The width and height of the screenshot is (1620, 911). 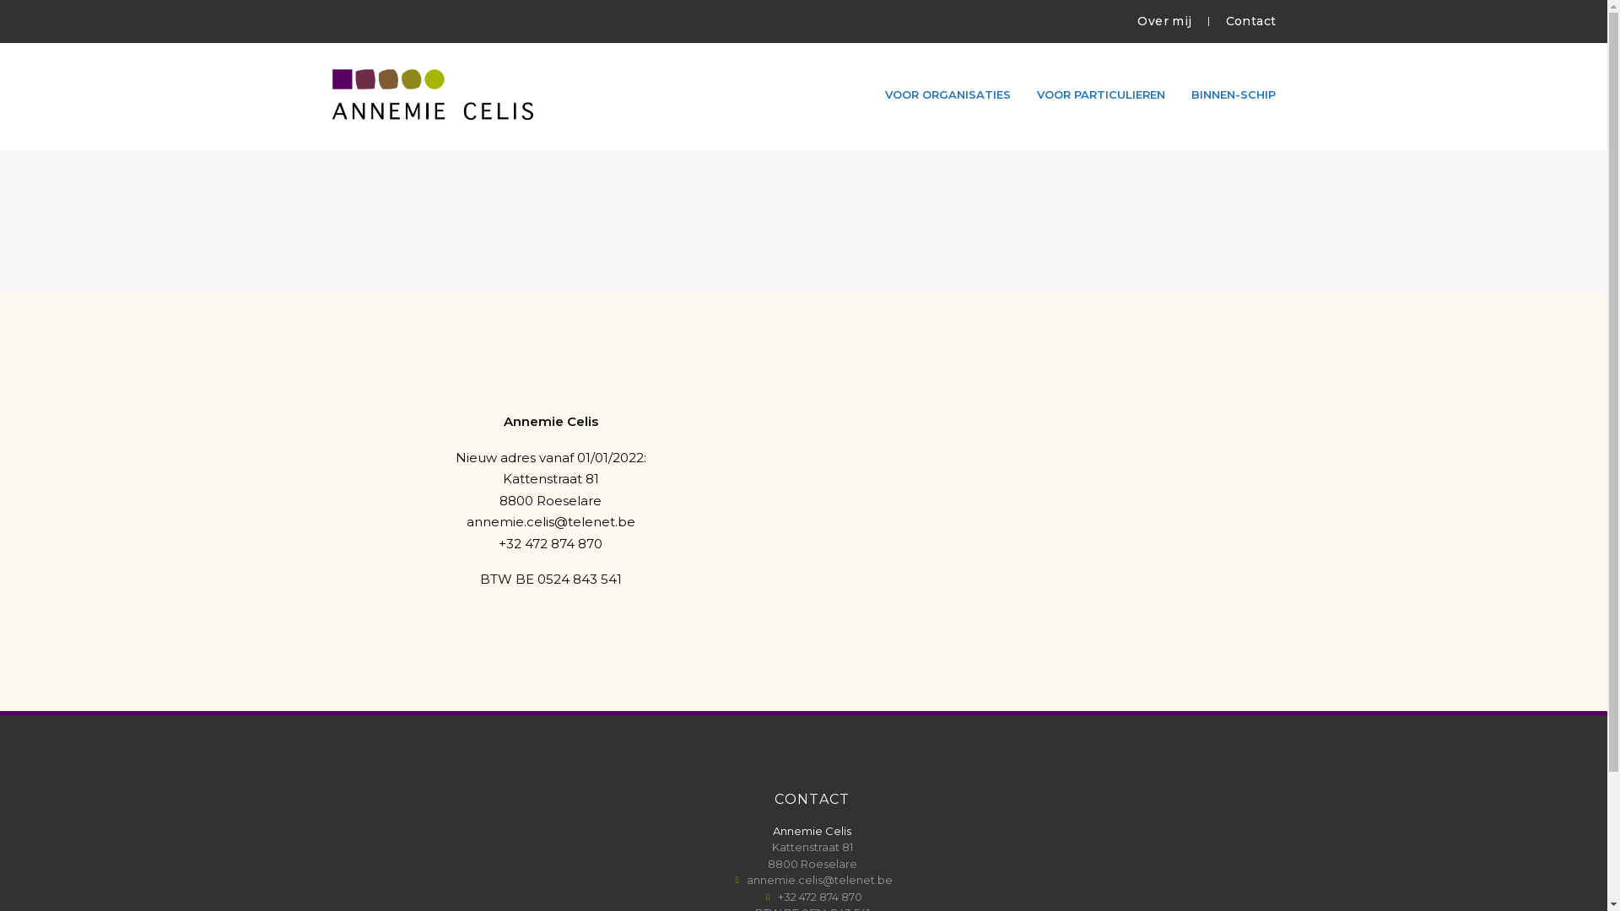 I want to click on Contact, so click(x=1251, y=22).